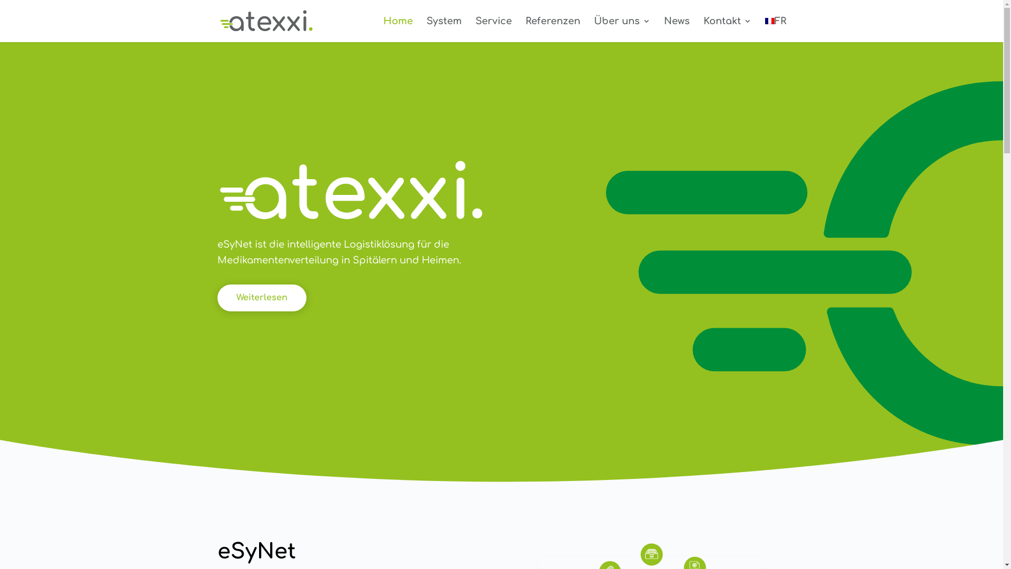 Image resolution: width=1011 pixels, height=569 pixels. I want to click on Home, so click(398, 30).